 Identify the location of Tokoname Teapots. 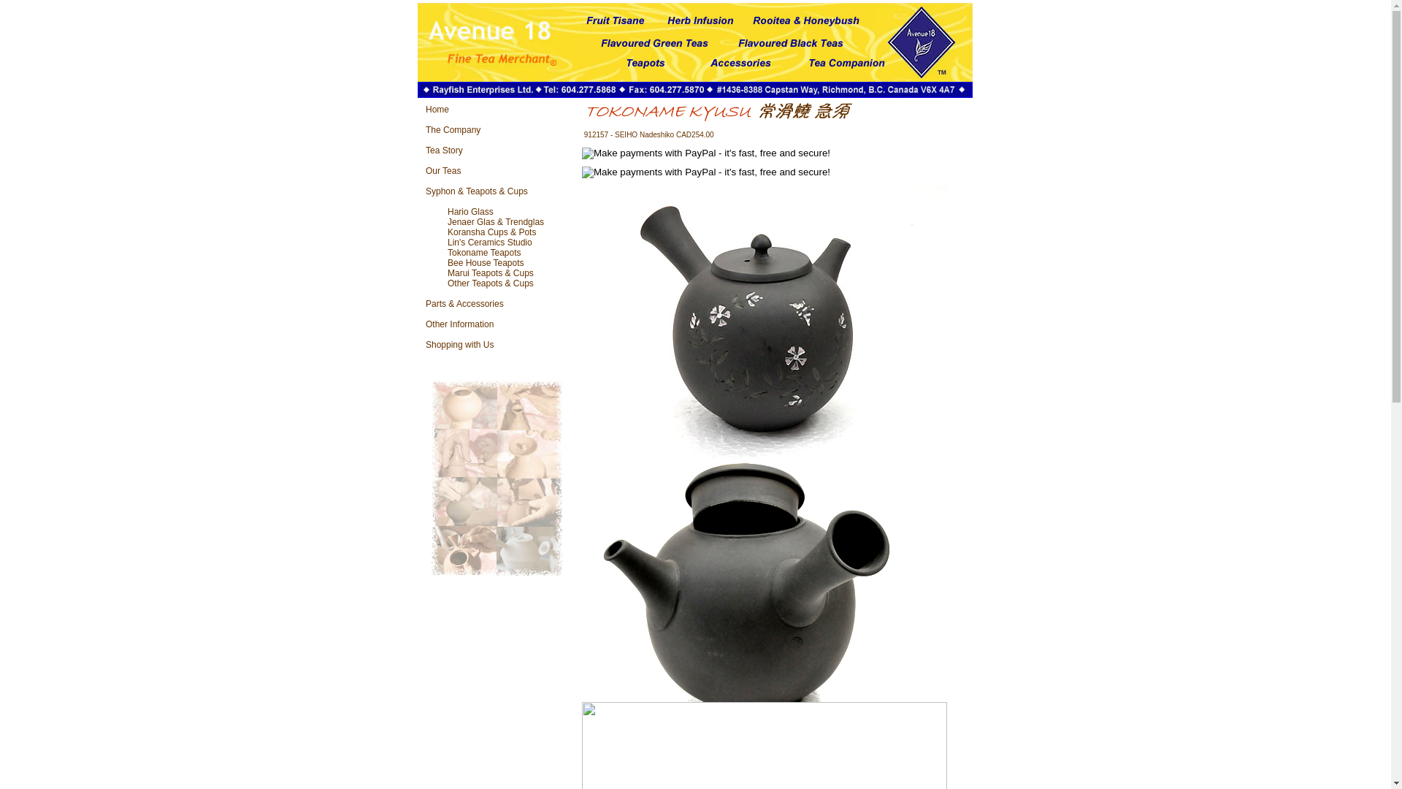
(485, 253).